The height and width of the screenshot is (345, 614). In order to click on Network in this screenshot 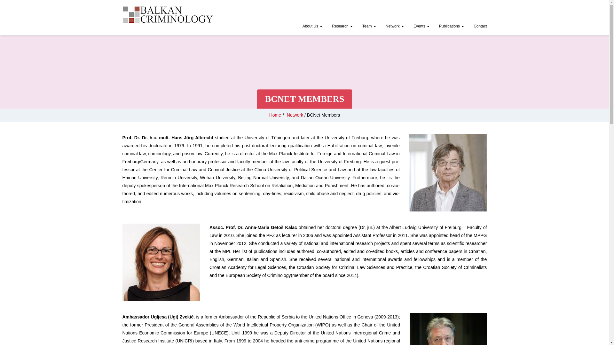, I will do `click(395, 27)`.